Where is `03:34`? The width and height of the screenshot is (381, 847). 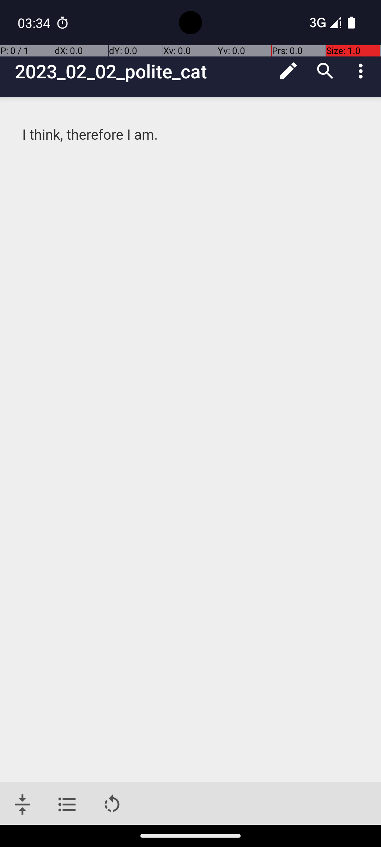 03:34 is located at coordinates (35, 23).